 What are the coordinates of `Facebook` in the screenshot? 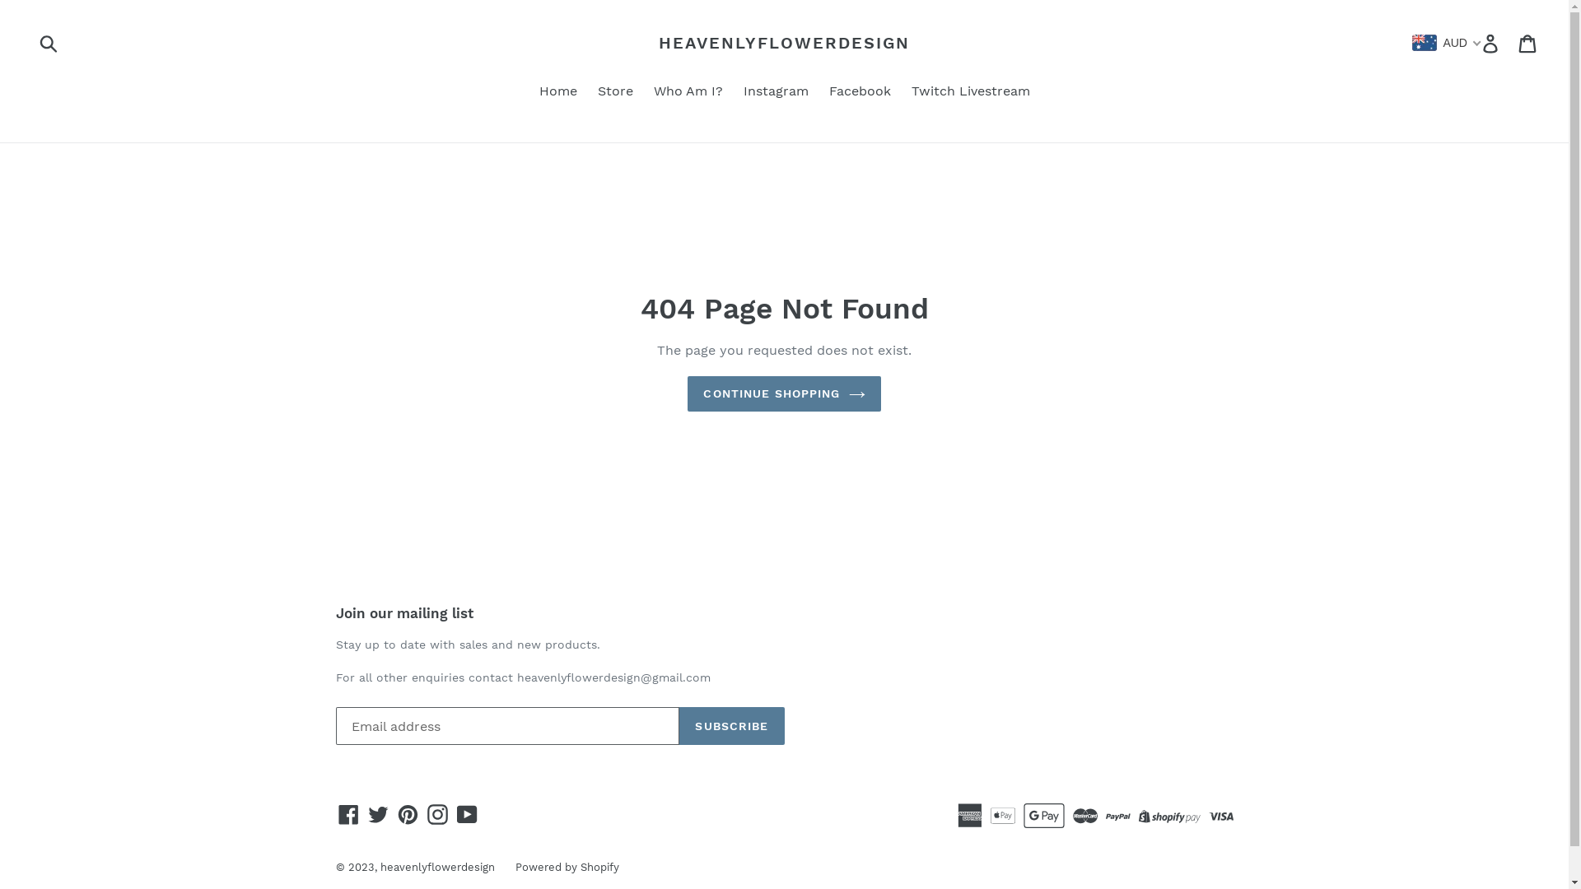 It's located at (860, 92).